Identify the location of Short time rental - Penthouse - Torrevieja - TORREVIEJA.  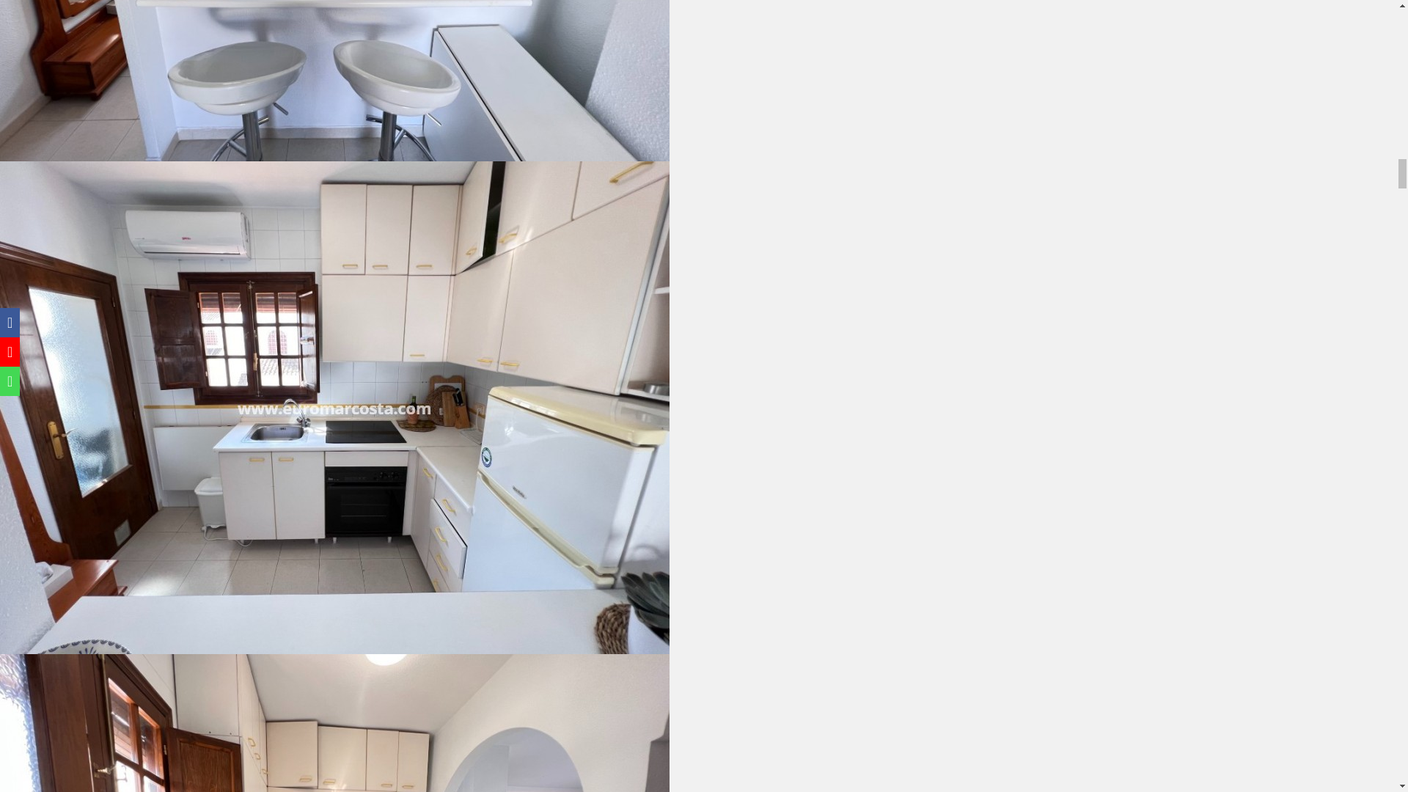
(334, 81).